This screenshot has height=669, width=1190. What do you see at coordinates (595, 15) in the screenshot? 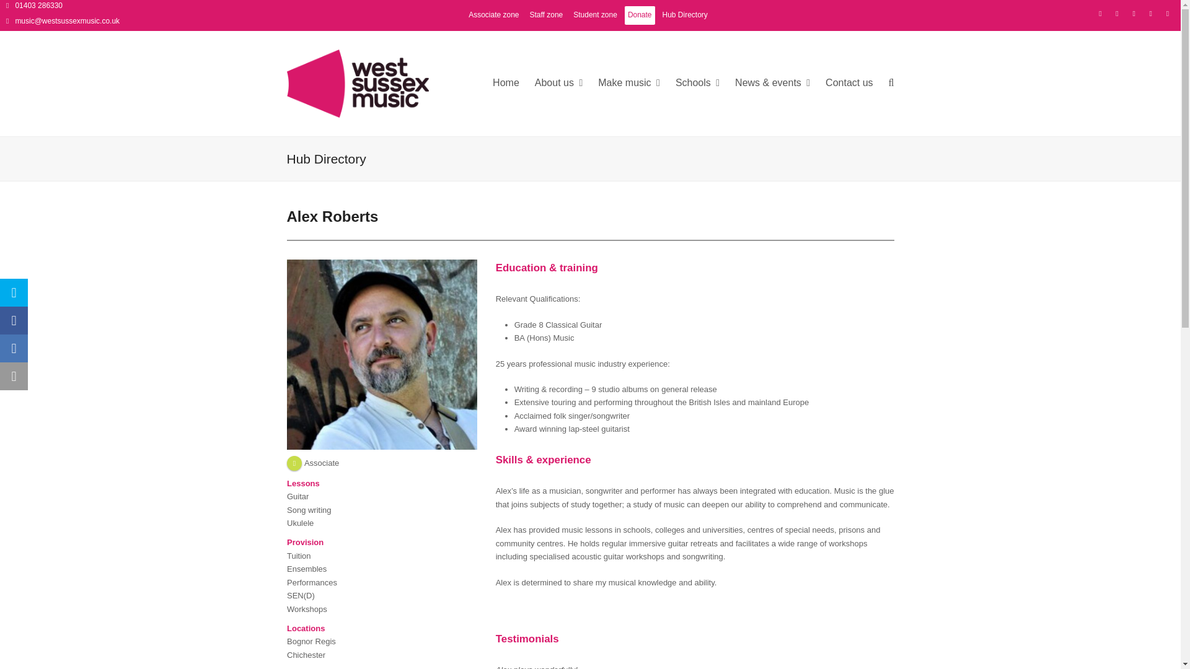
I see `Student zone` at bounding box center [595, 15].